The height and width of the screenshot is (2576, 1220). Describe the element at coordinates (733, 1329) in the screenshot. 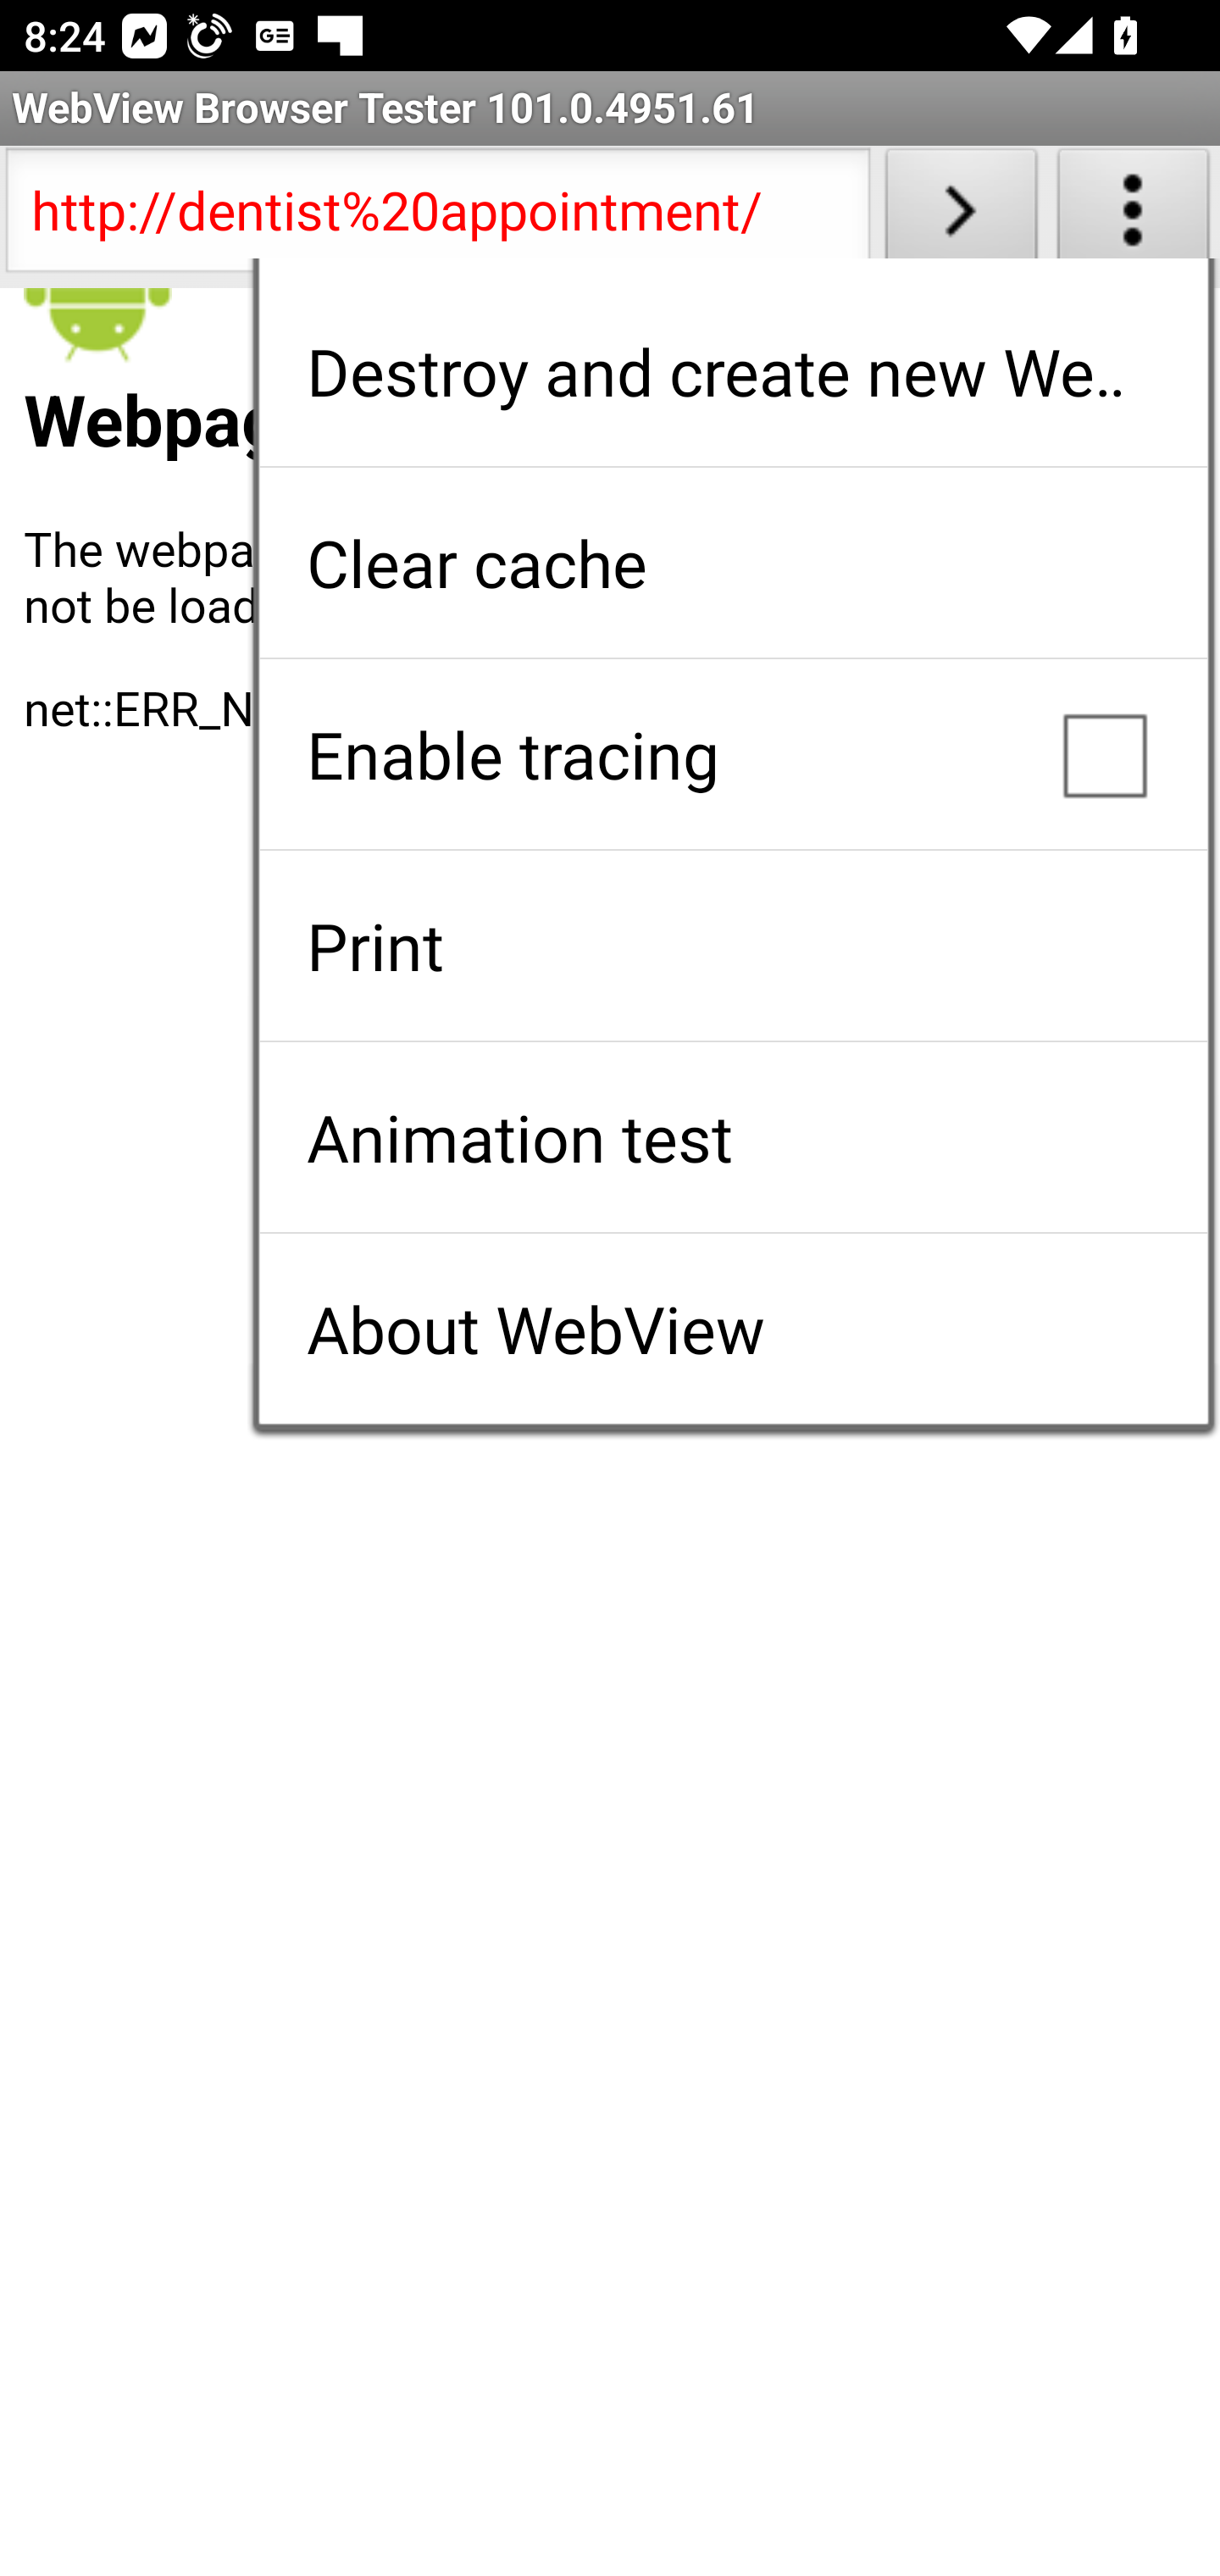

I see `About WebView` at that location.